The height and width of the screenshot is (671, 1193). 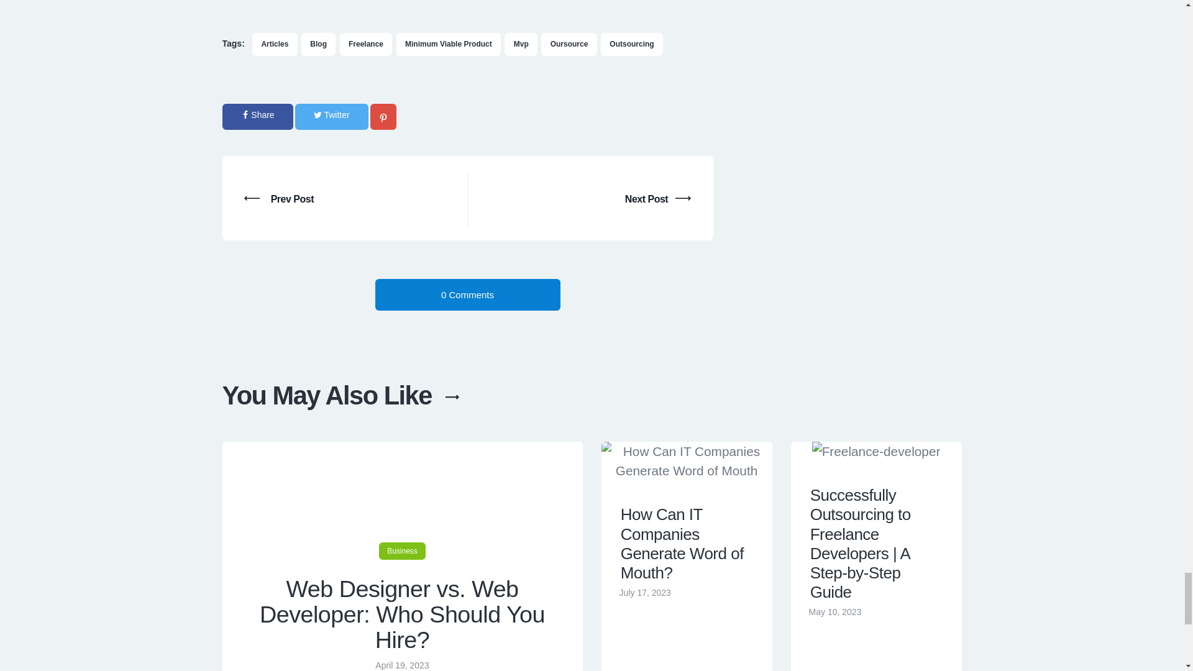 I want to click on Blog, so click(x=318, y=44).